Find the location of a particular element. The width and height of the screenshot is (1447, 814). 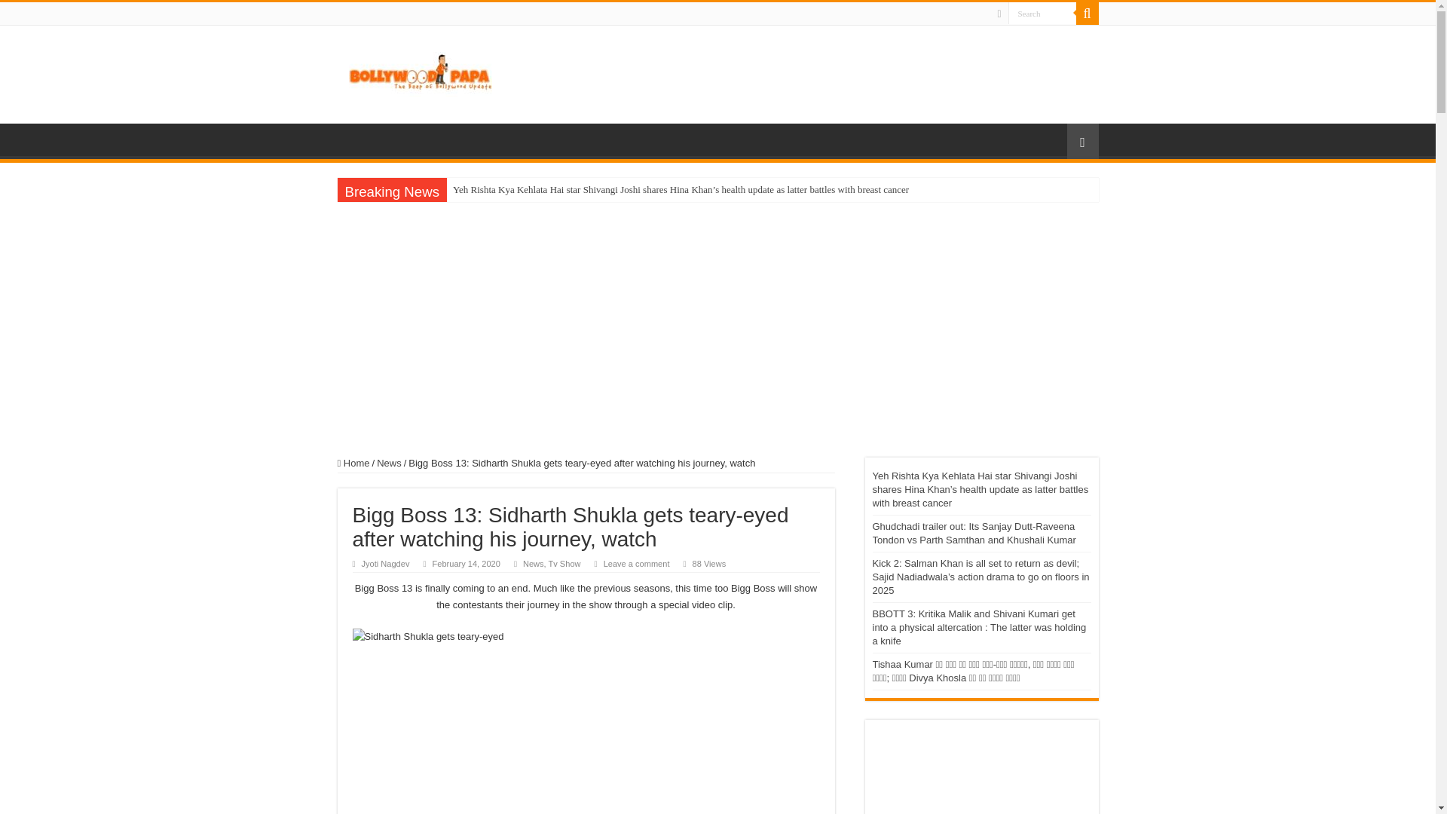

Jyoti Nagdev is located at coordinates (386, 563).